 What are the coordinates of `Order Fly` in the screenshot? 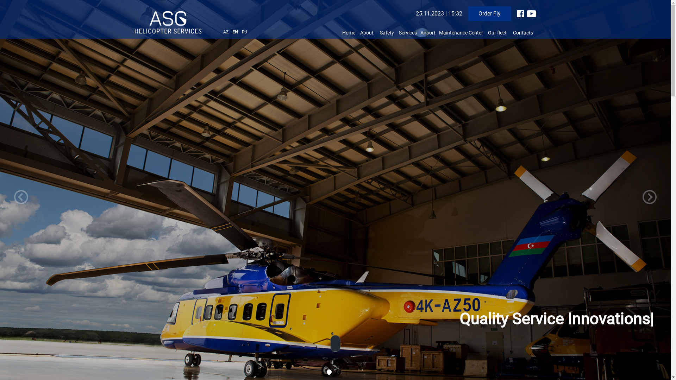 It's located at (489, 14).